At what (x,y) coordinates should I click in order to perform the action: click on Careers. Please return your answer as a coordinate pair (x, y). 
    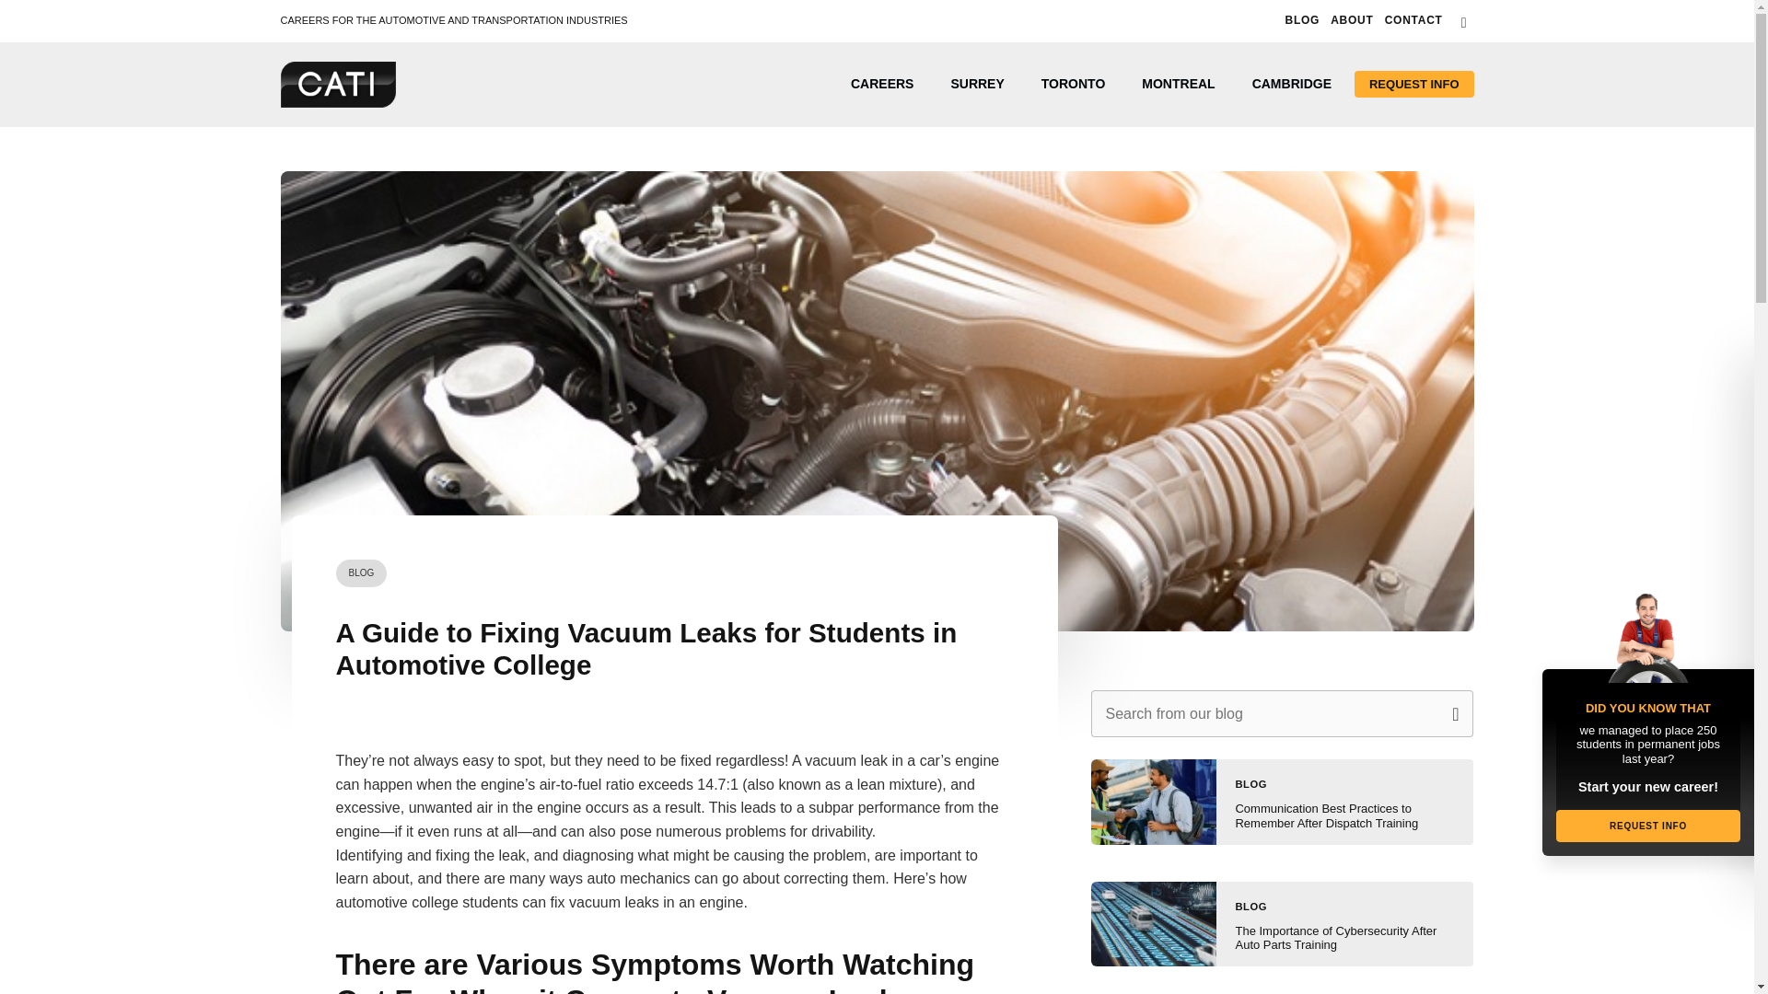
    Looking at the image, I should click on (882, 84).